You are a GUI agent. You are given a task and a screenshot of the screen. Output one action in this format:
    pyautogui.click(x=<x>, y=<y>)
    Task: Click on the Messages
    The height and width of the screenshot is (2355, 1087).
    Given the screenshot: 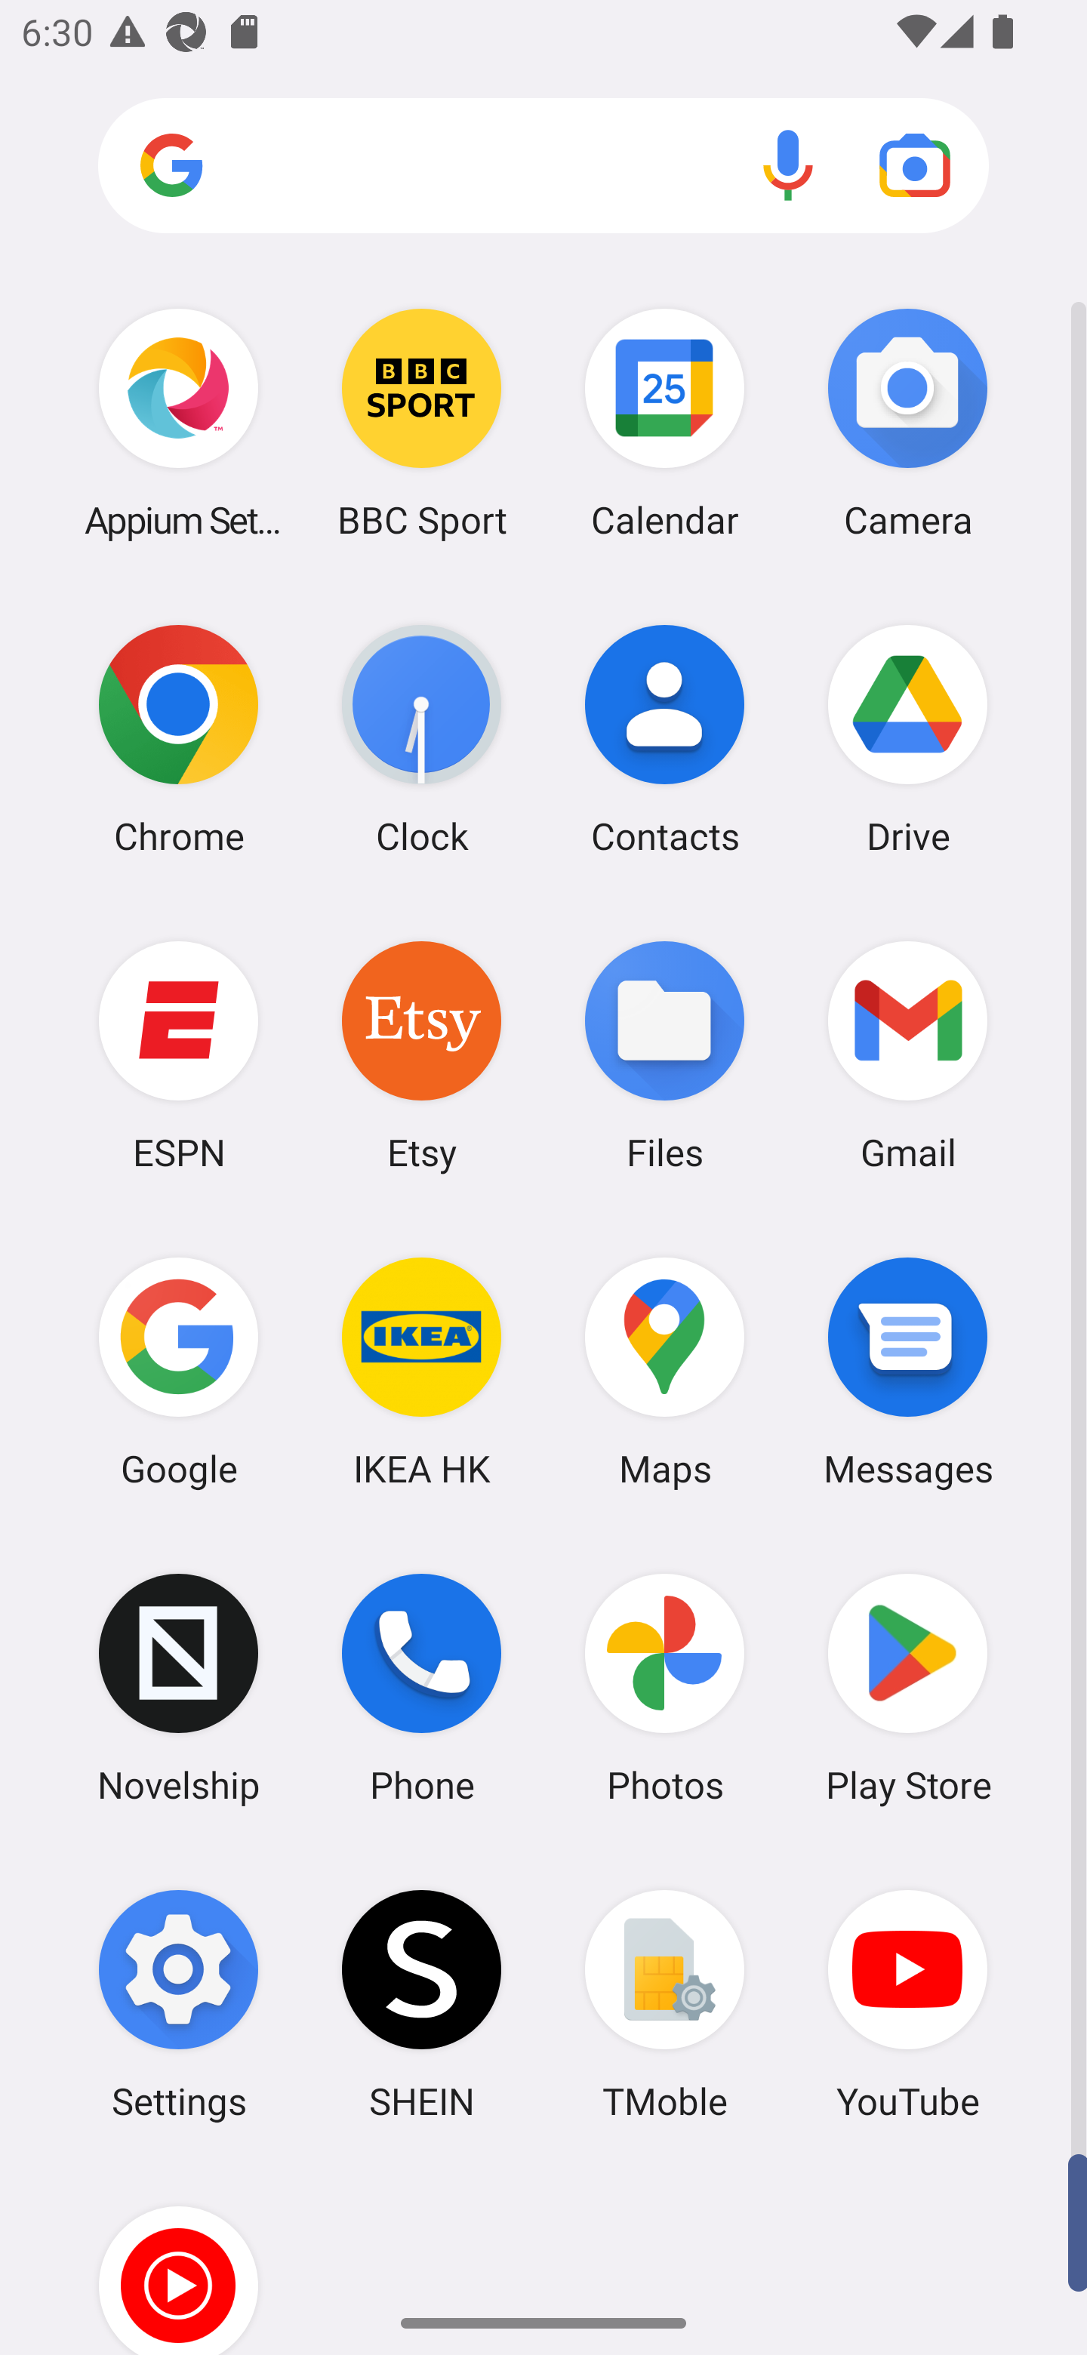 What is the action you would take?
    pyautogui.click(x=907, y=1371)
    